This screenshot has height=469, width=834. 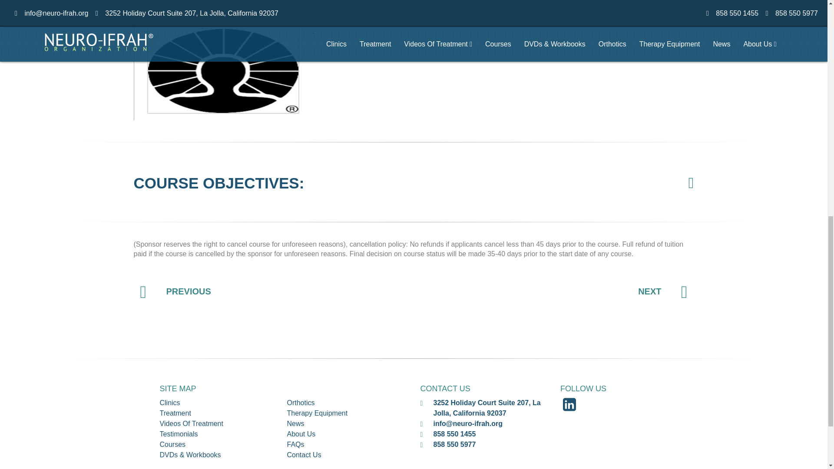 What do you see at coordinates (301, 434) in the screenshot?
I see `About Us` at bounding box center [301, 434].